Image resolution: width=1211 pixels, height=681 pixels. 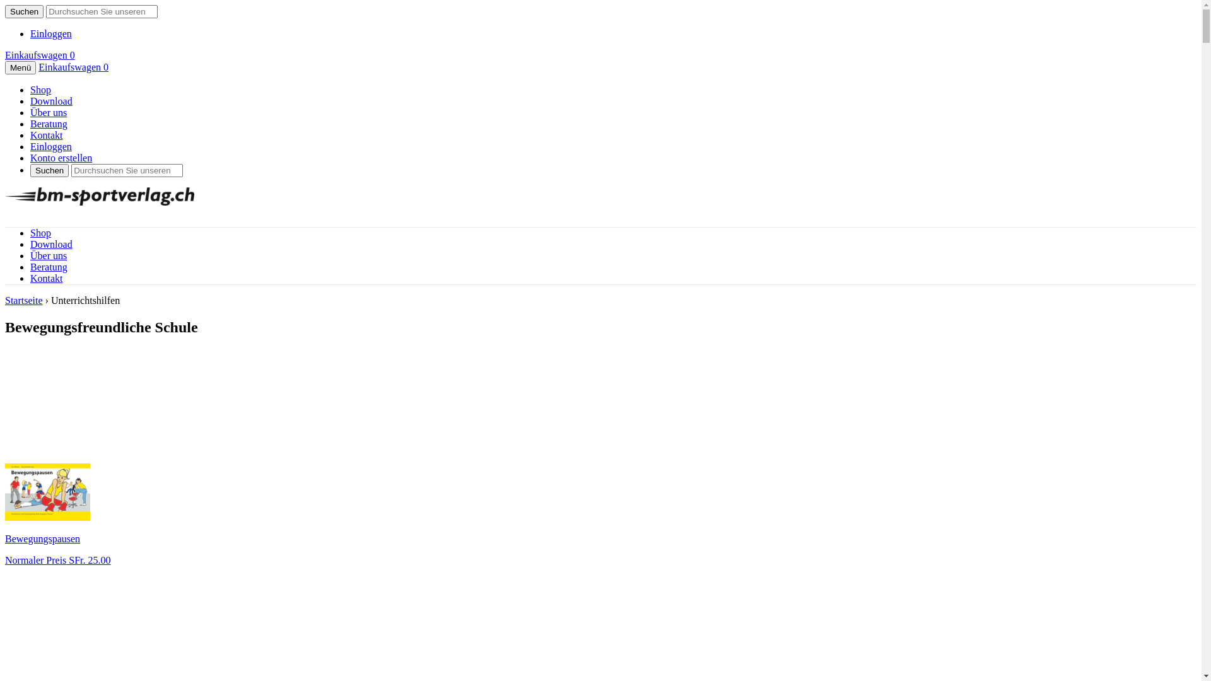 I want to click on Startseite, so click(x=24, y=300).